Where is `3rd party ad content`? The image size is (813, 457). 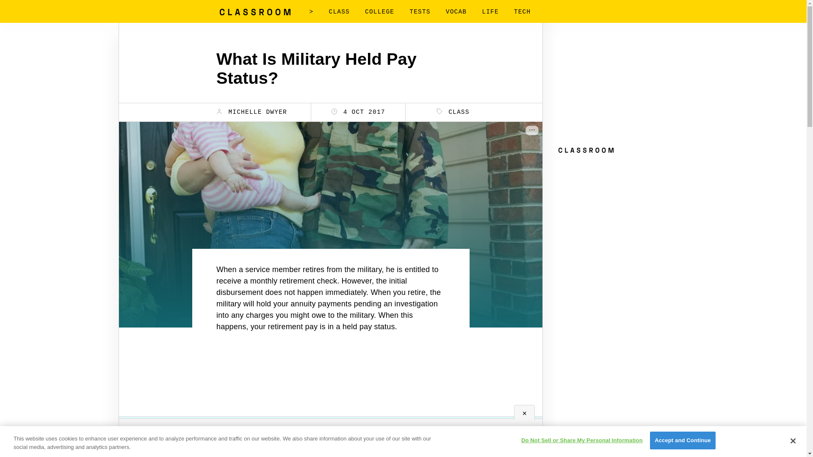 3rd party ad content is located at coordinates (619, 210).